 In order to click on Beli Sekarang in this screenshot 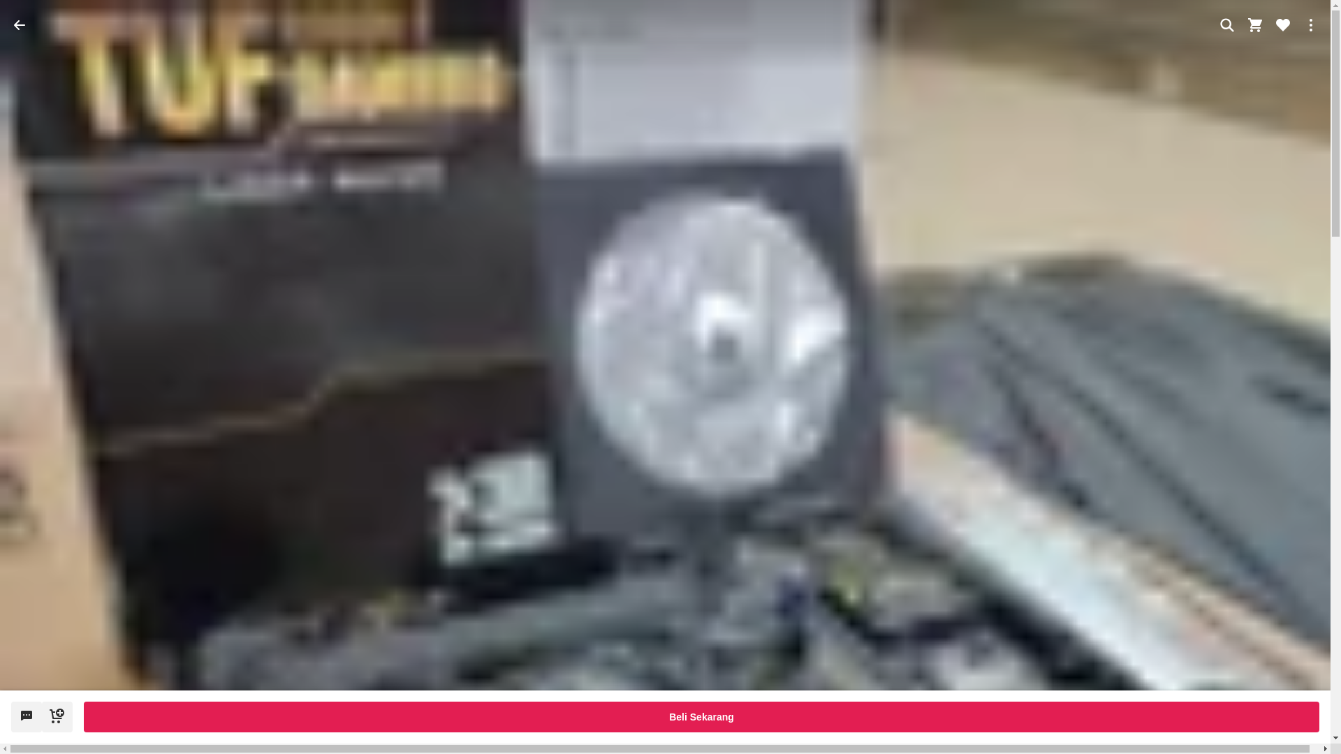, I will do `click(701, 716)`.